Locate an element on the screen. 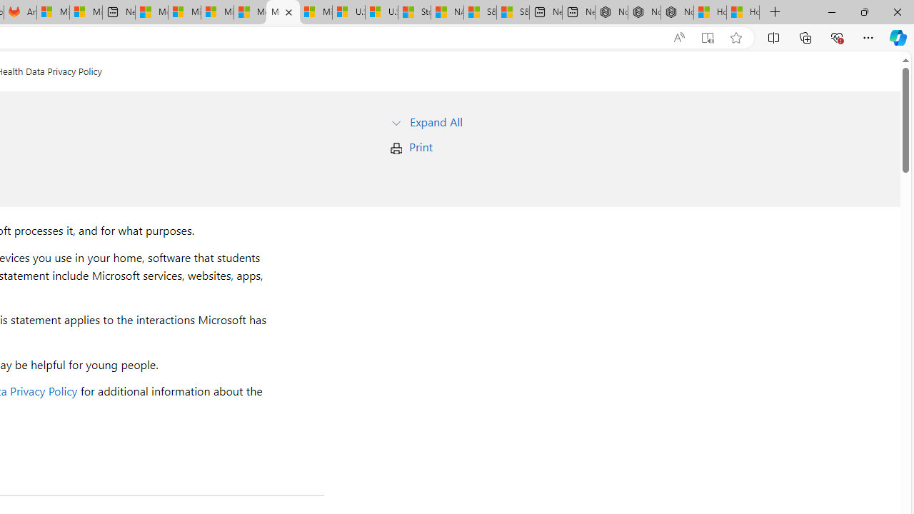 The width and height of the screenshot is (914, 514). Close tab is located at coordinates (288, 11).